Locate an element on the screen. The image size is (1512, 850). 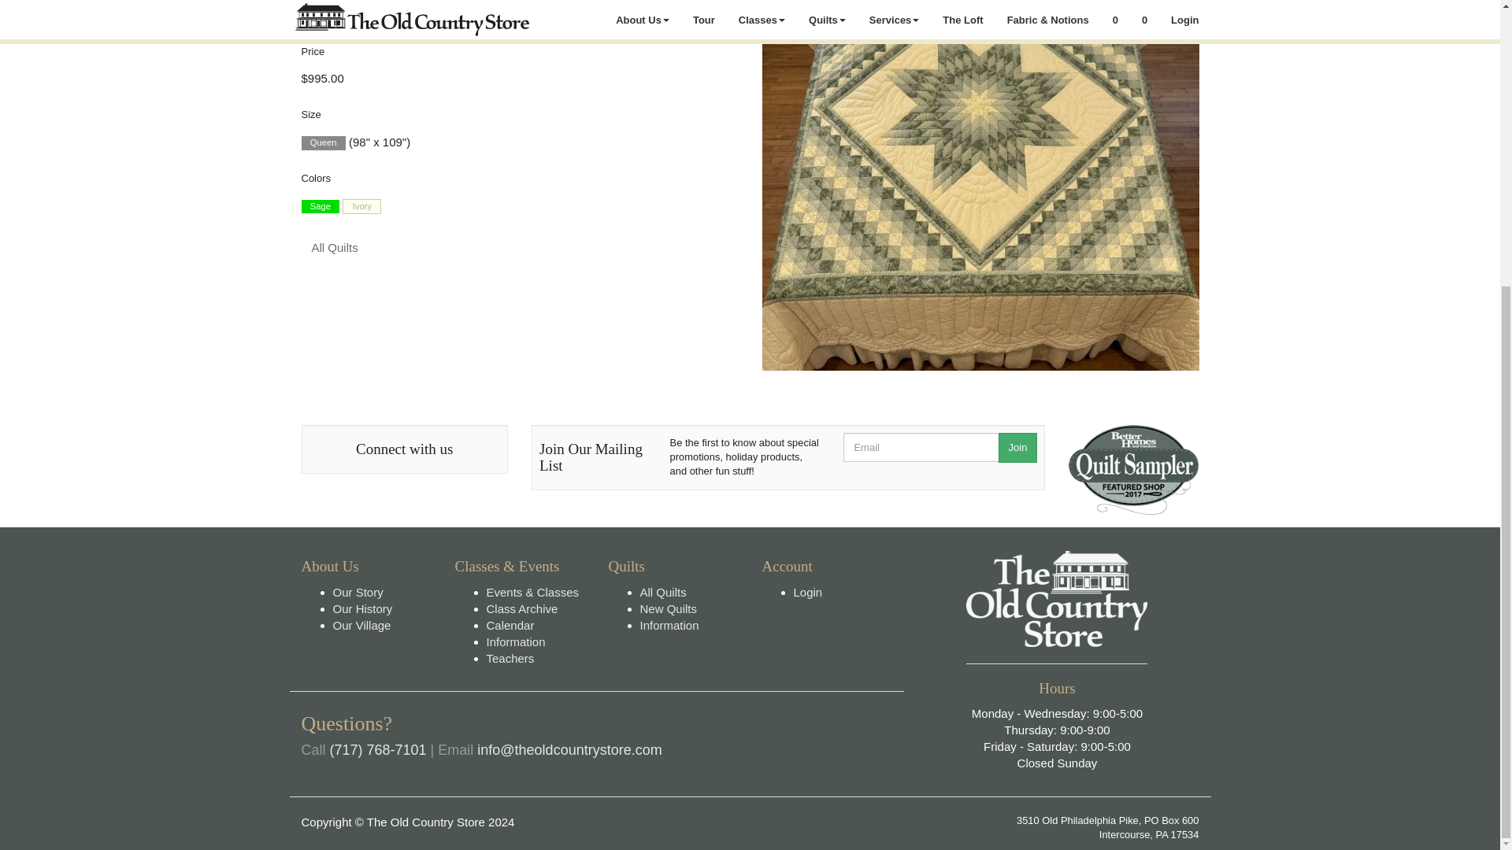
Join is located at coordinates (1017, 447).